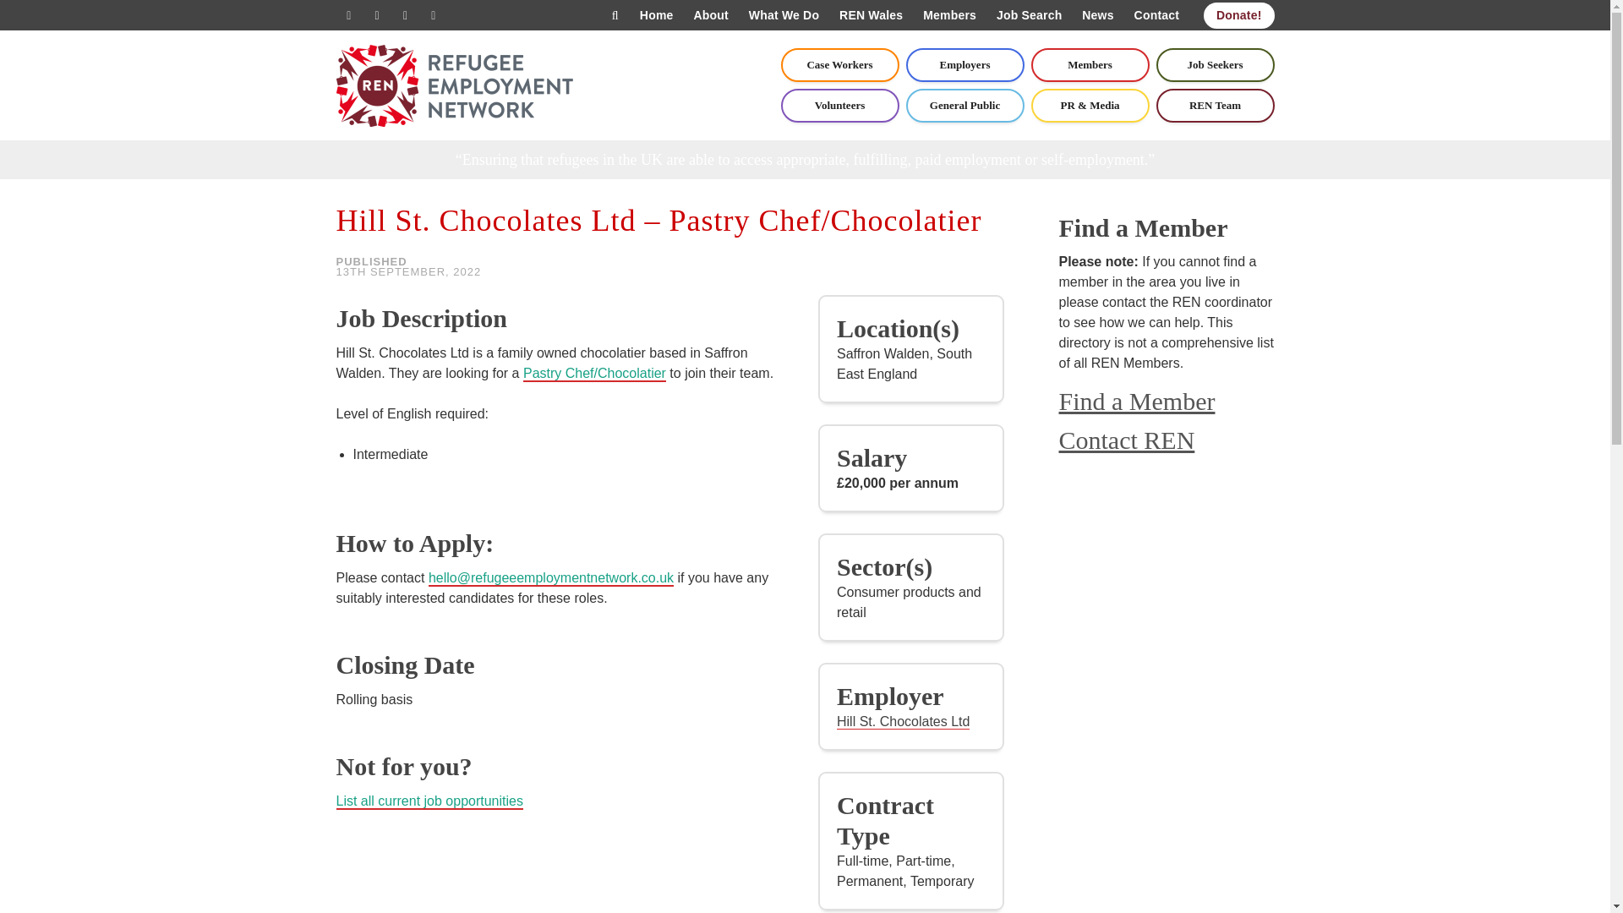 The width and height of the screenshot is (1623, 913). I want to click on About, so click(710, 15).